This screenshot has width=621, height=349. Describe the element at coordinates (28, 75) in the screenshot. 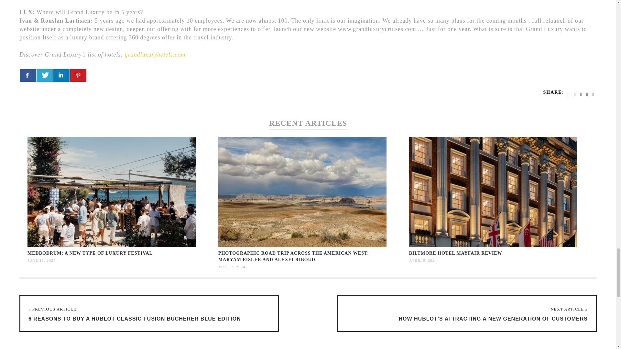

I see `Share On Facebook` at that location.